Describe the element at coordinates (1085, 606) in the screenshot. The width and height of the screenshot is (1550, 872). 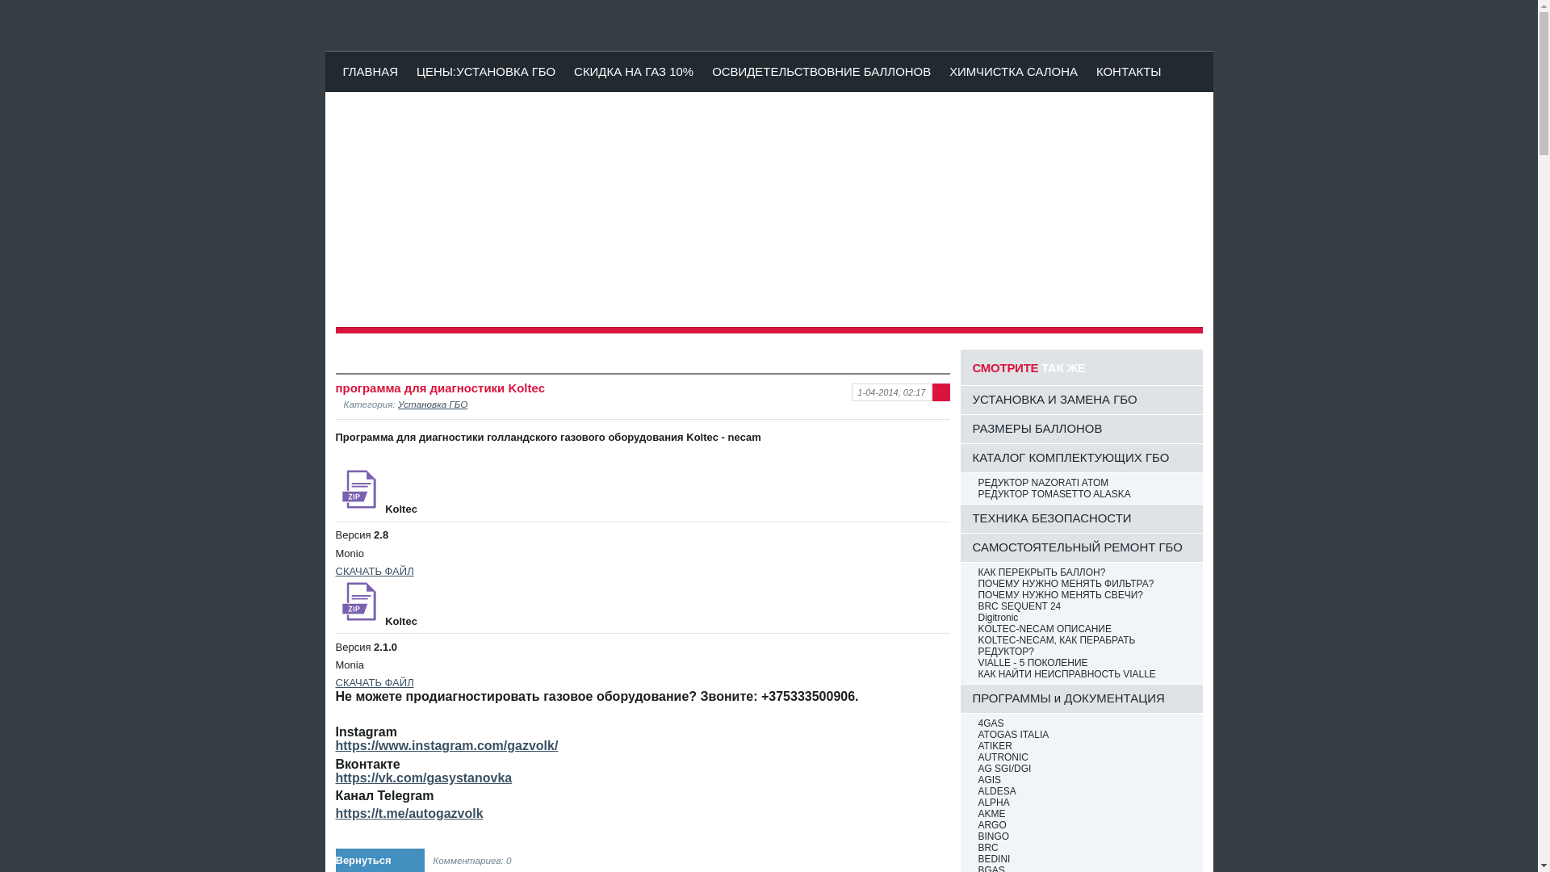
I see `BRC SEQUENT 24` at that location.